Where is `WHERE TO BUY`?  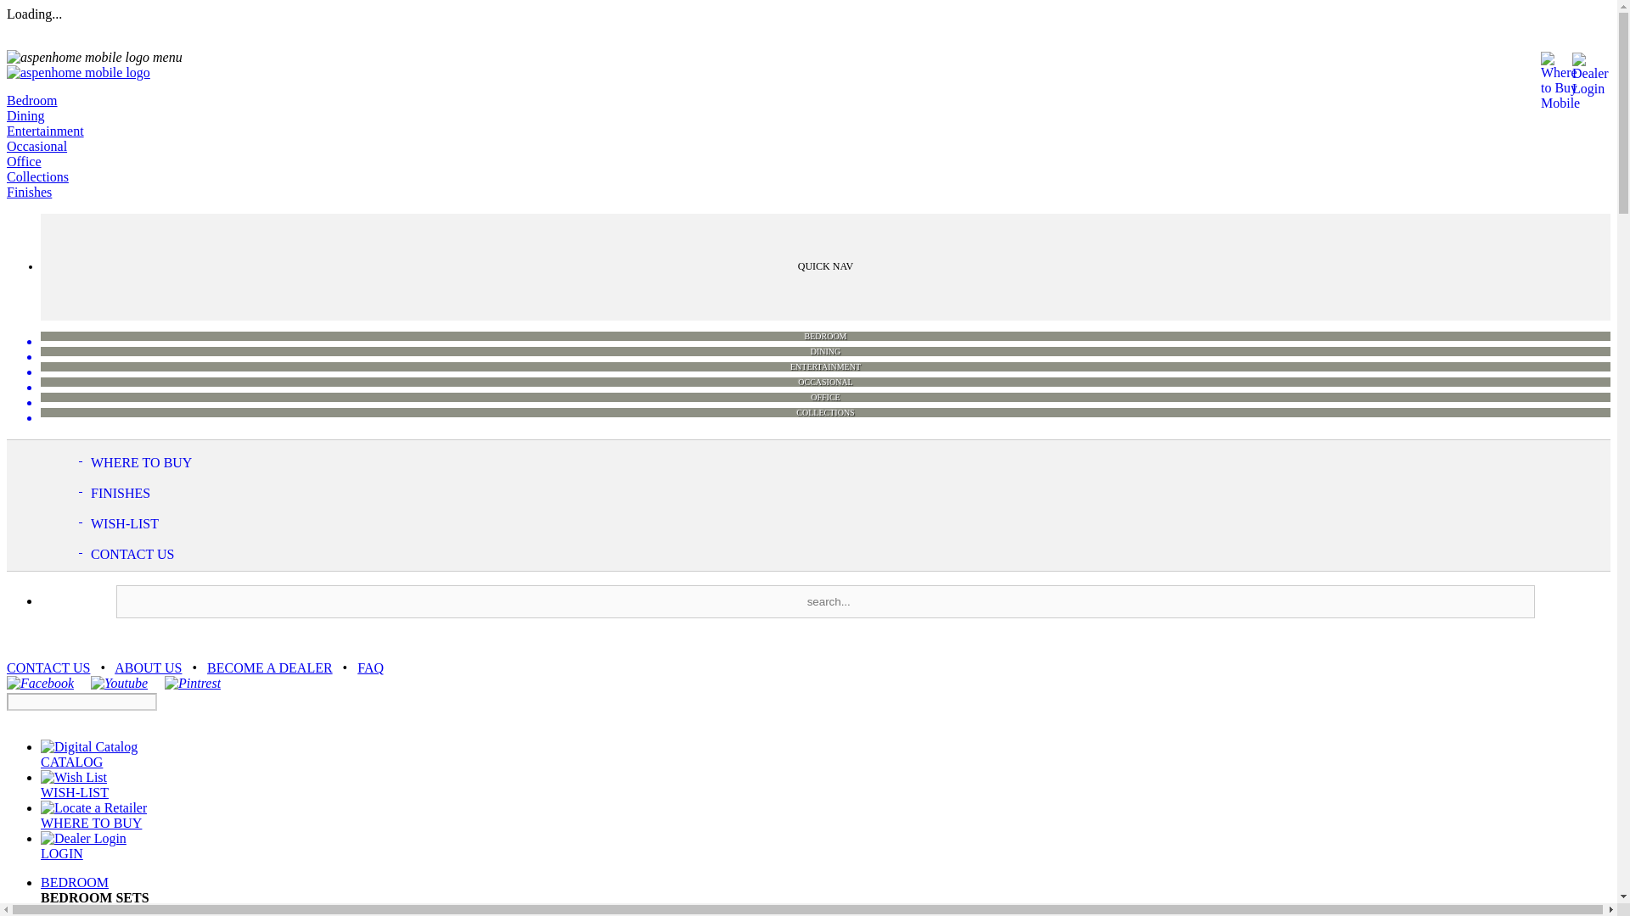
WHERE TO BUY is located at coordinates (121, 456).